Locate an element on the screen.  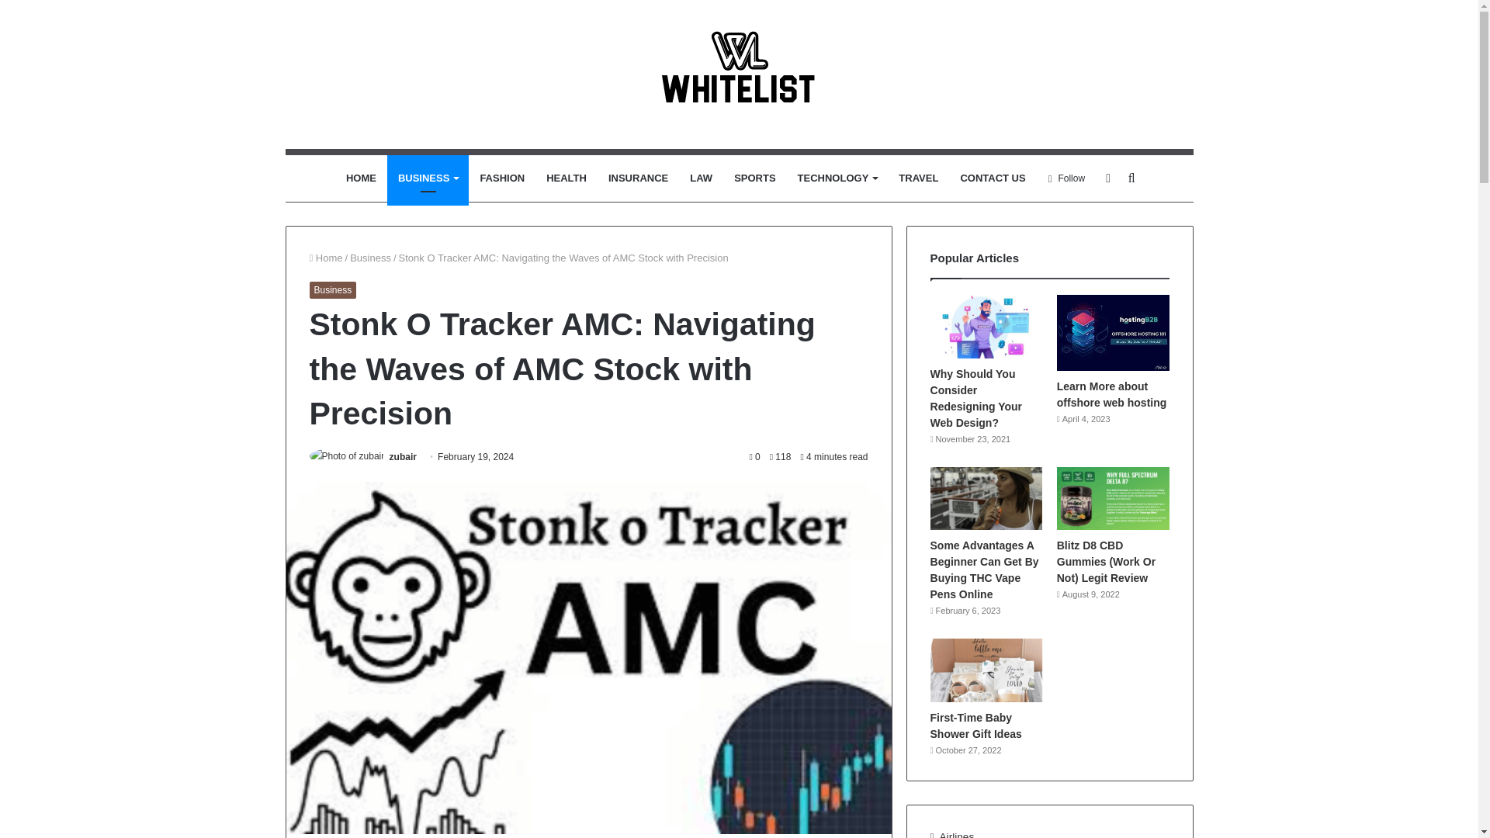
White List is located at coordinates (740, 74).